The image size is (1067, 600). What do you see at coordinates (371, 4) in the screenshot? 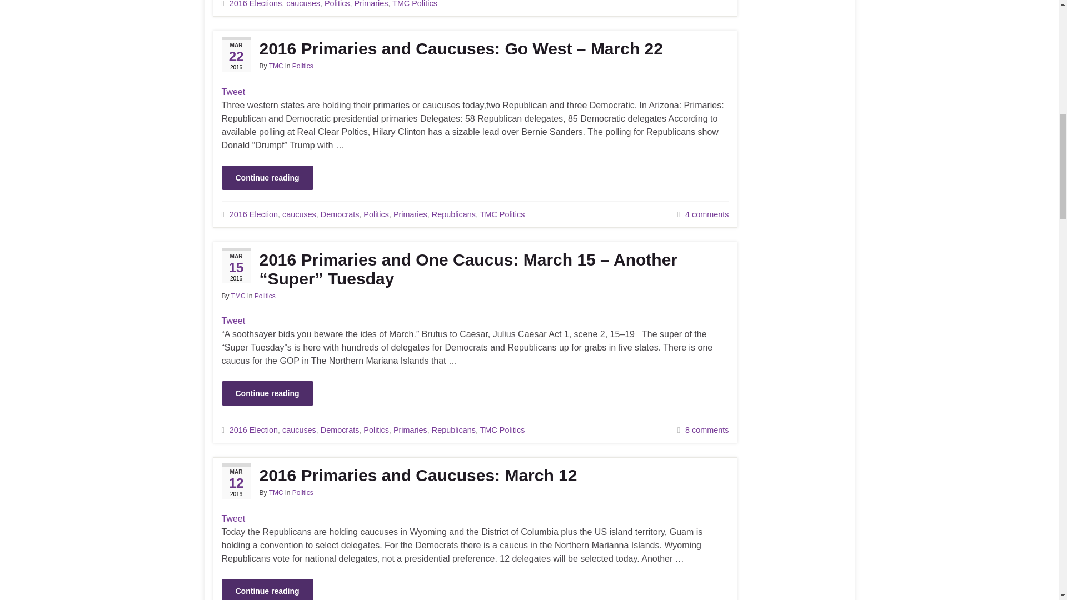
I see `Primaries` at bounding box center [371, 4].